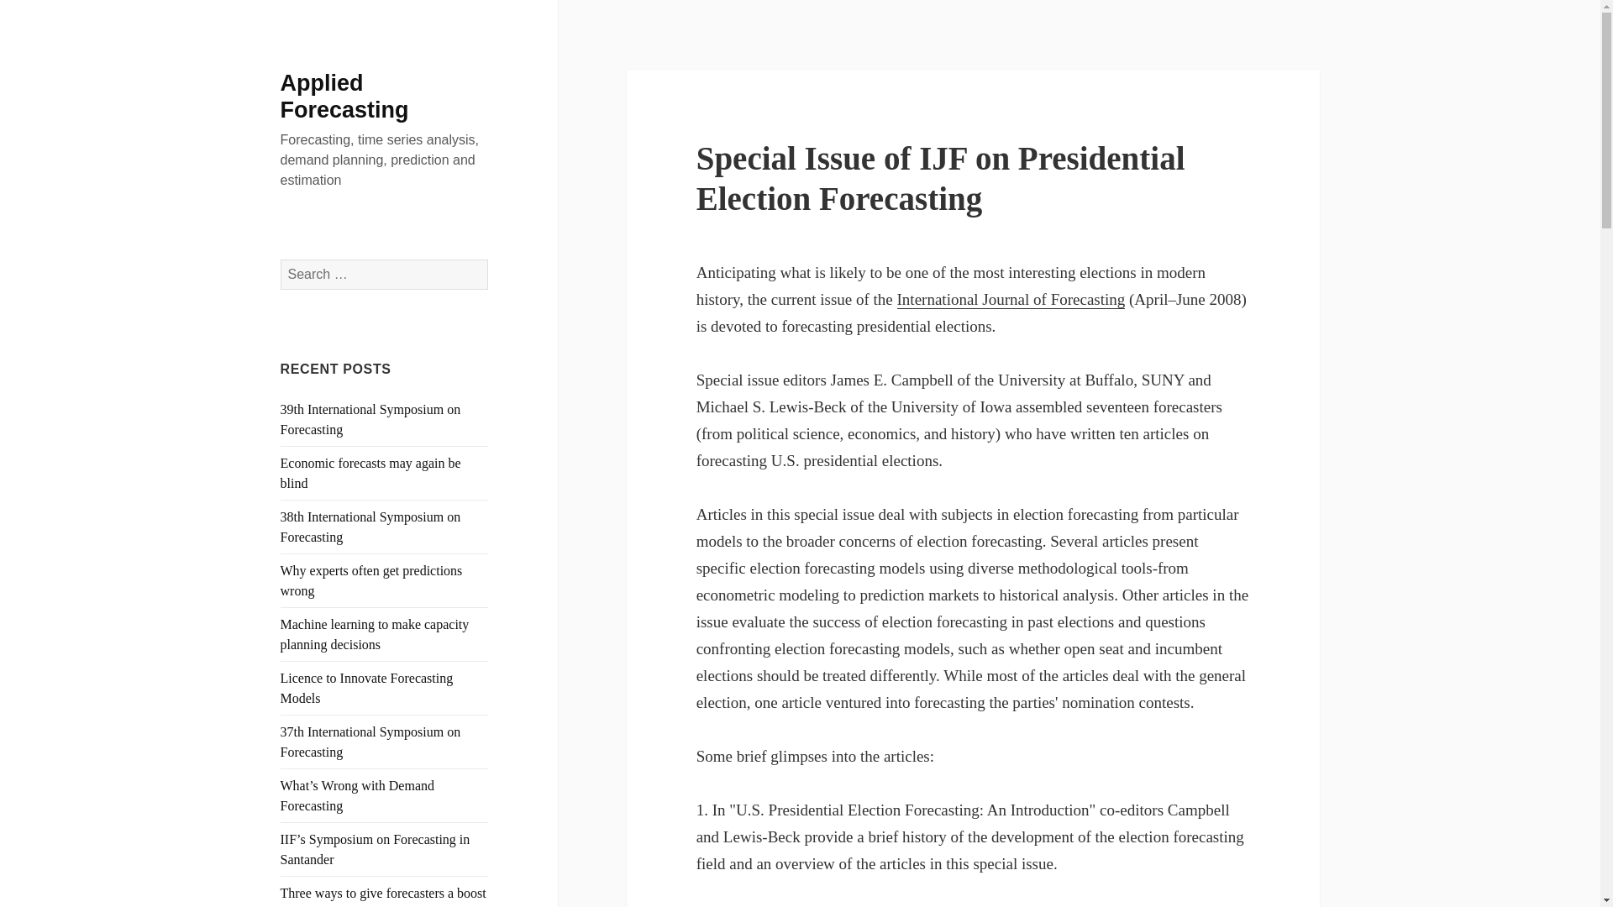 This screenshot has height=907, width=1613. What do you see at coordinates (375, 635) in the screenshot?
I see `Machine learning to make capacity planning decisions` at bounding box center [375, 635].